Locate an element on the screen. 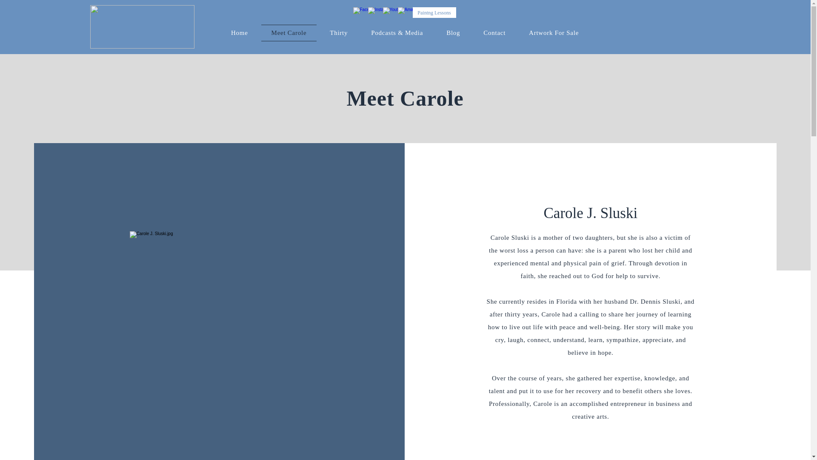 The width and height of the screenshot is (817, 460). Contact is located at coordinates (494, 33).